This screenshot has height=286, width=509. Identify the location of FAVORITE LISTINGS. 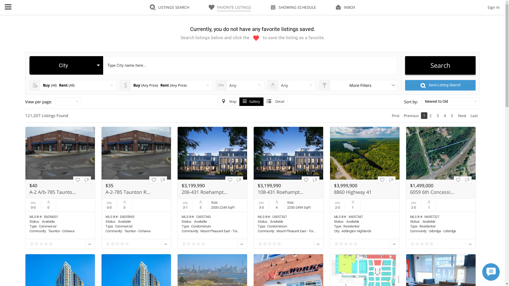
(230, 7).